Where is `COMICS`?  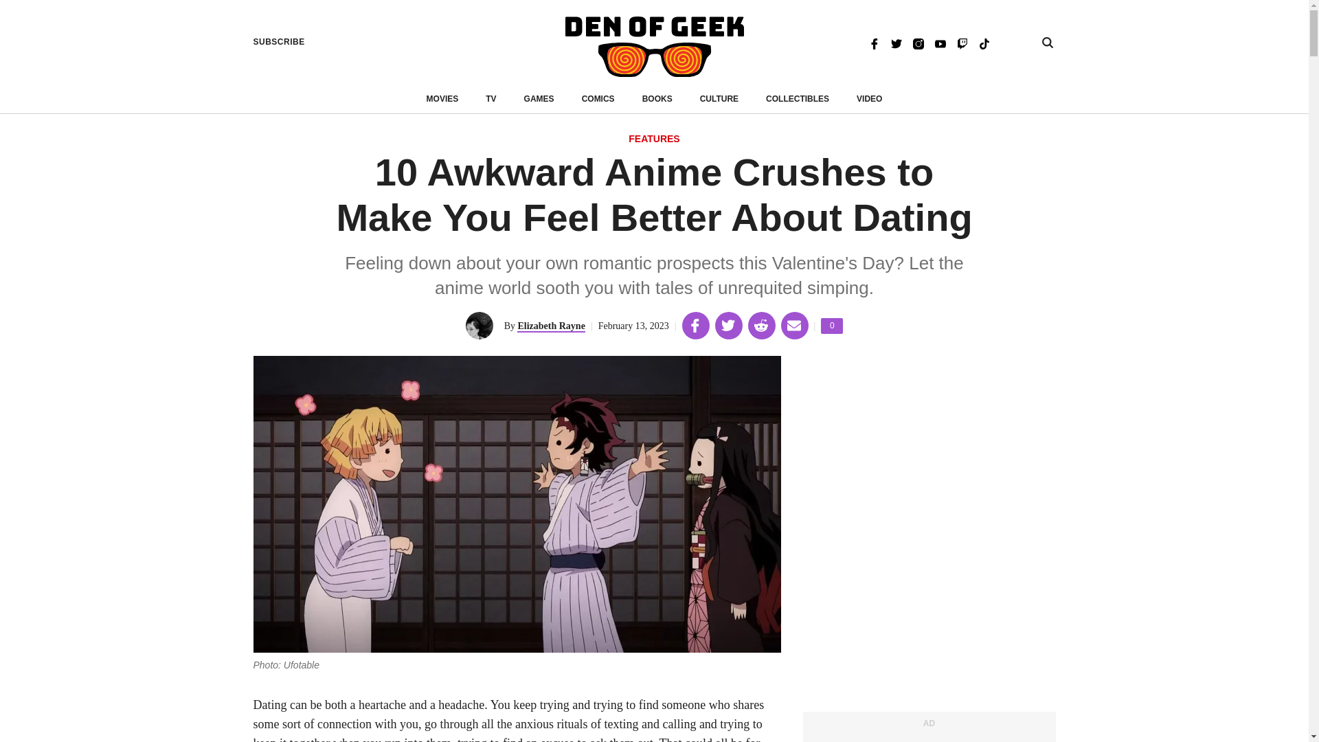
COMICS is located at coordinates (442, 99).